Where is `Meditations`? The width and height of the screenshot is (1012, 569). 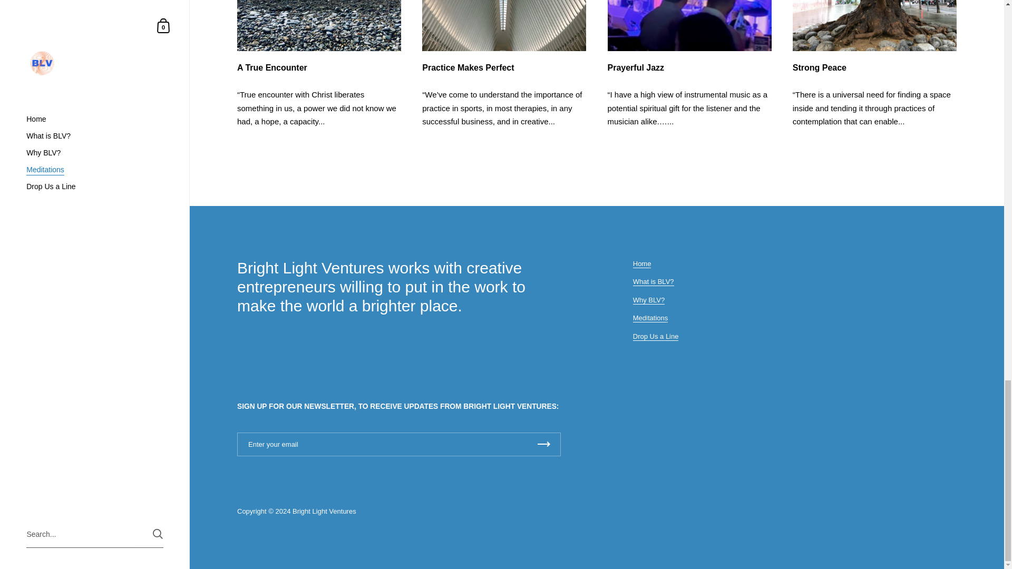 Meditations is located at coordinates (650, 318).